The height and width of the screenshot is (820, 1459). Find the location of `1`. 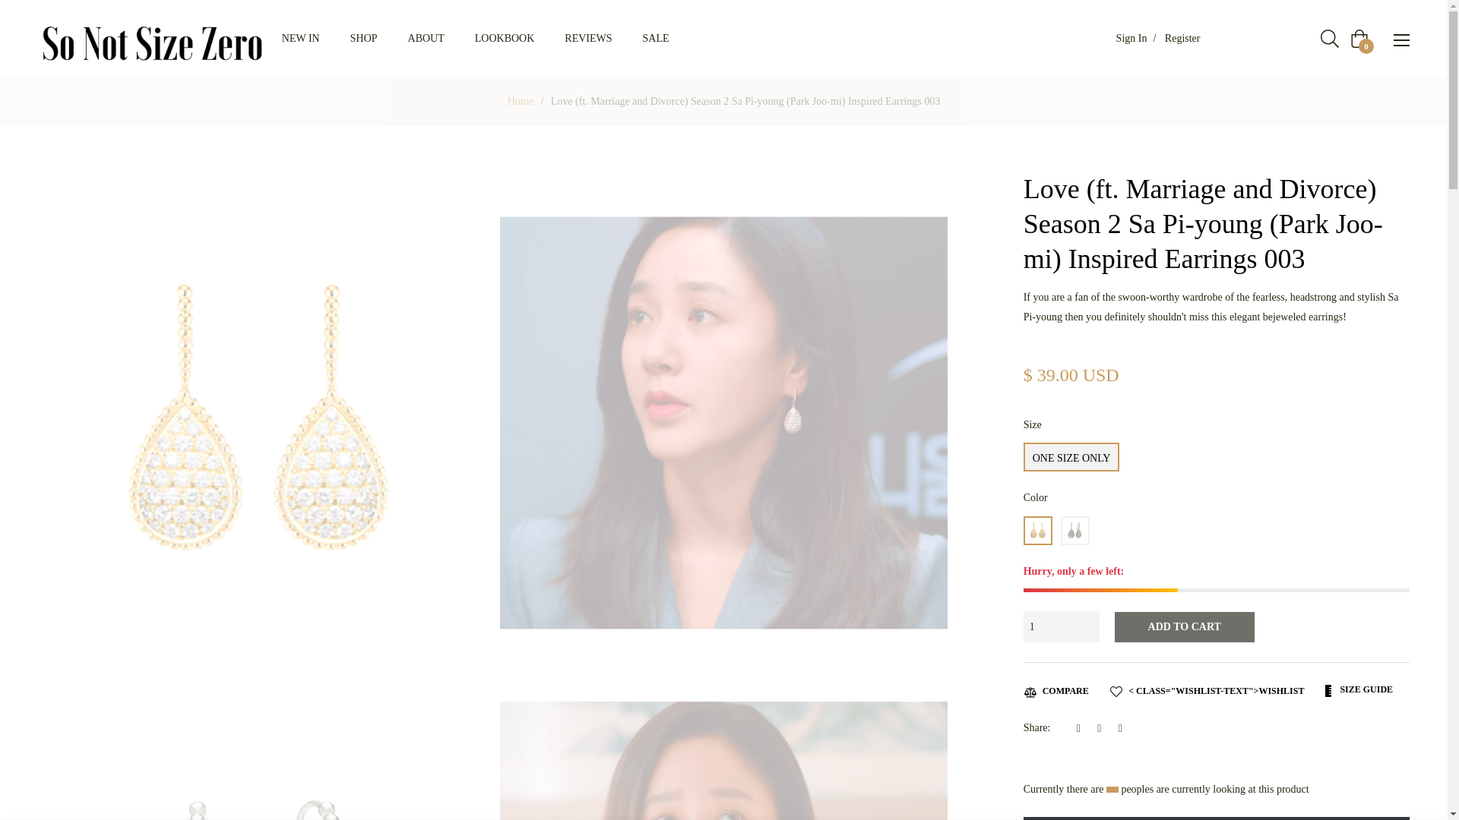

1 is located at coordinates (1062, 626).